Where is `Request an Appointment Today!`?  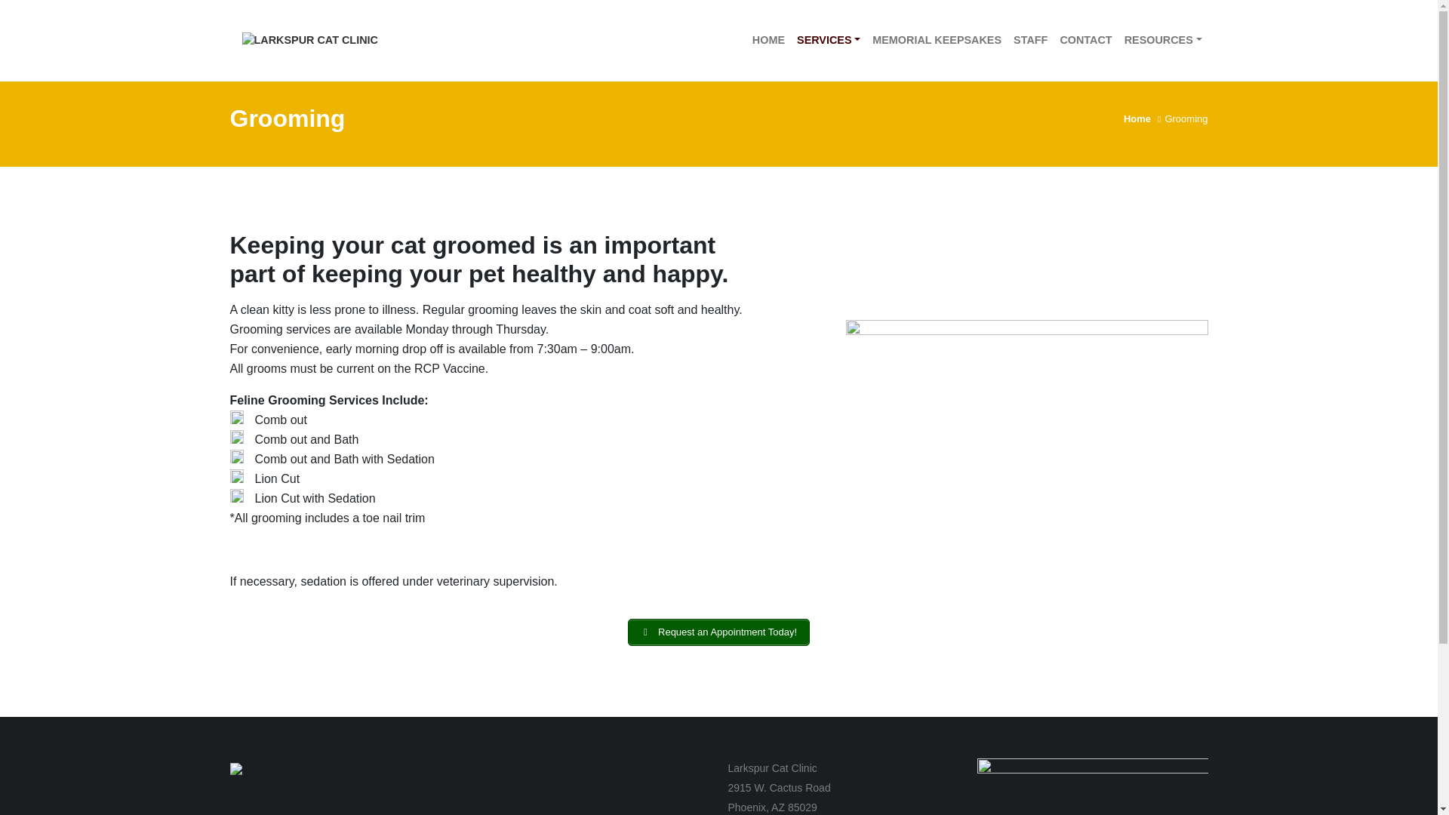 Request an Appointment Today! is located at coordinates (718, 632).